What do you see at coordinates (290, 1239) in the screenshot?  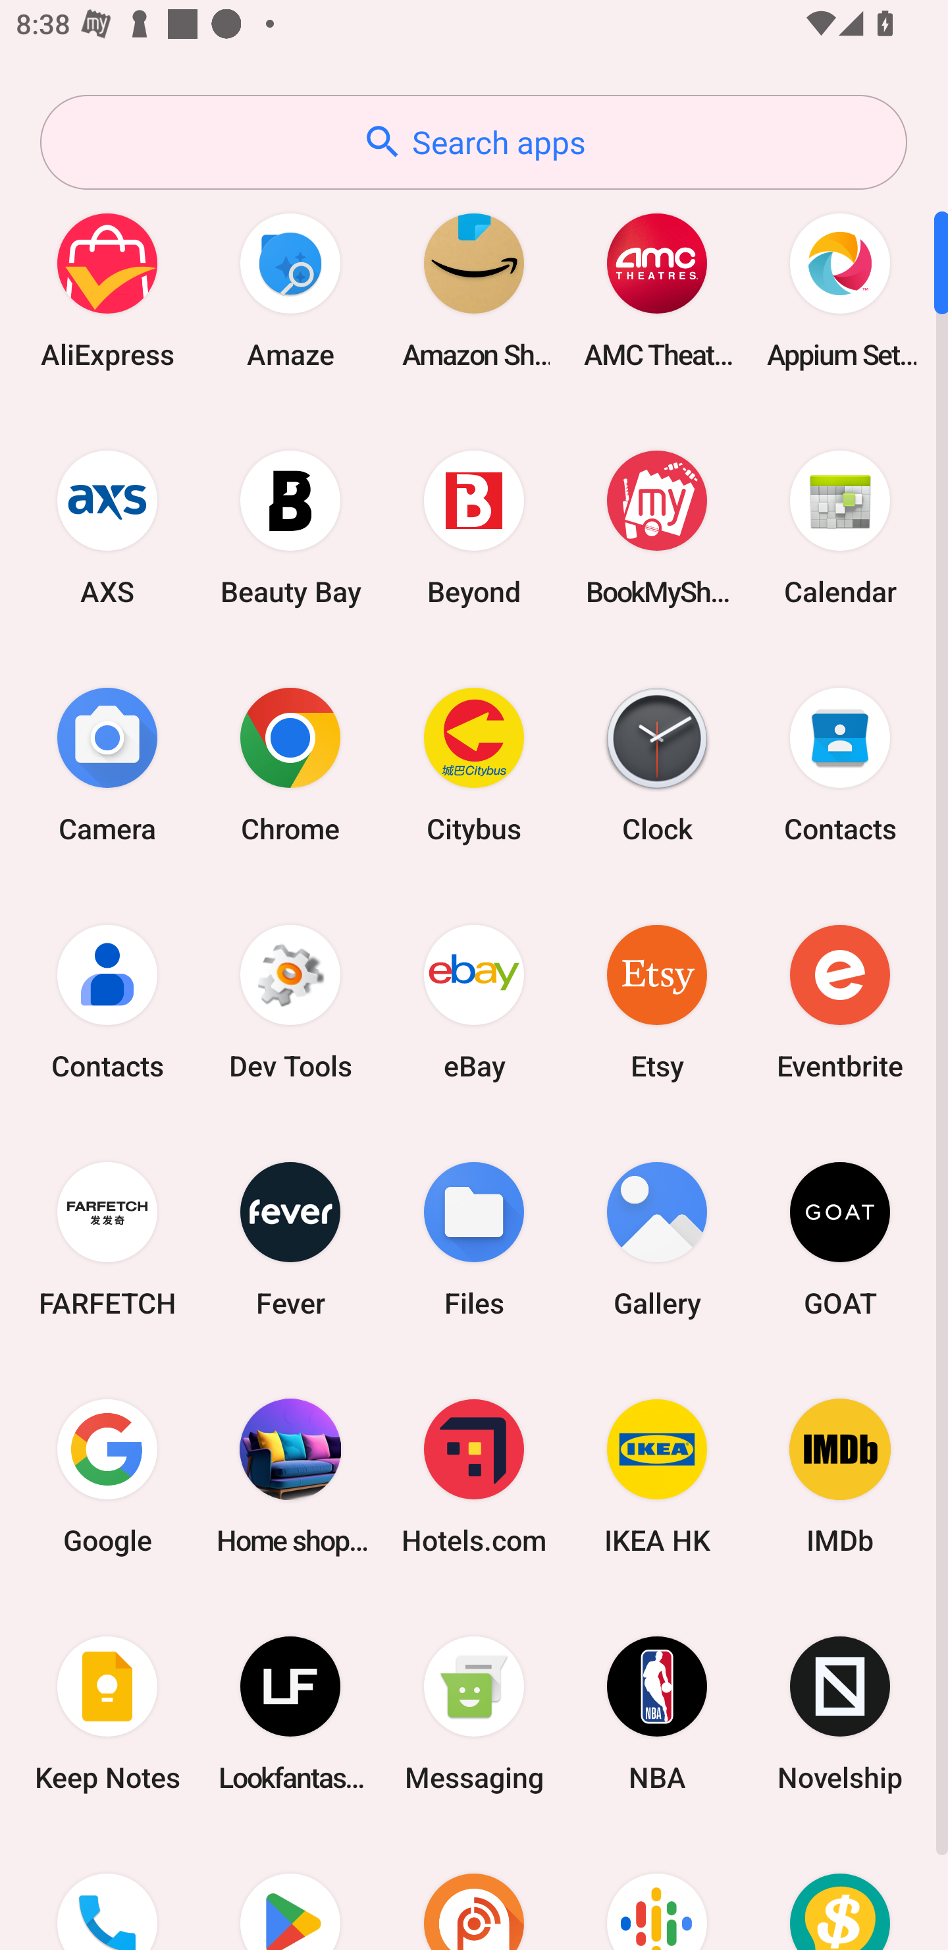 I see `Fever` at bounding box center [290, 1239].